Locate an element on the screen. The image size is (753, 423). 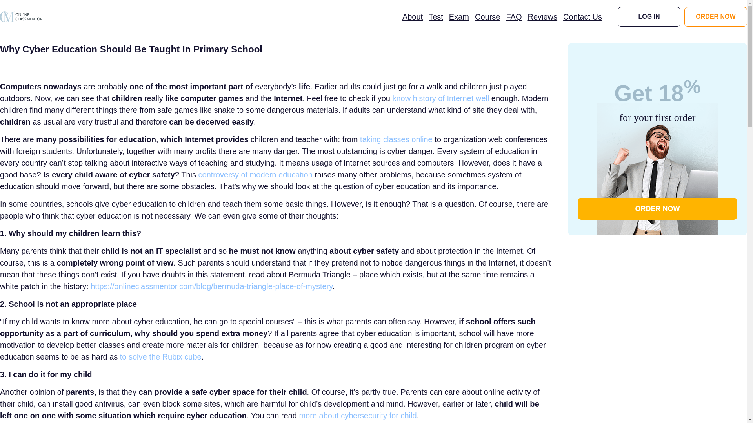
FAQ is located at coordinates (514, 16).